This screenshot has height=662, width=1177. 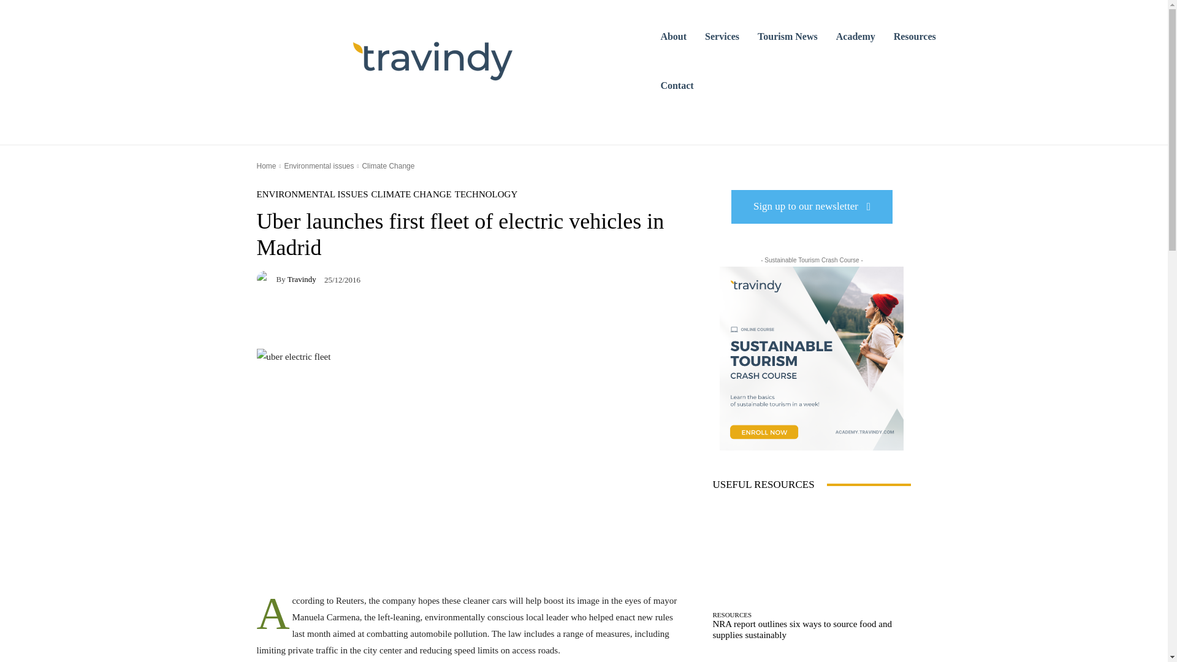 What do you see at coordinates (433, 61) in the screenshot?
I see `Travindy logo` at bounding box center [433, 61].